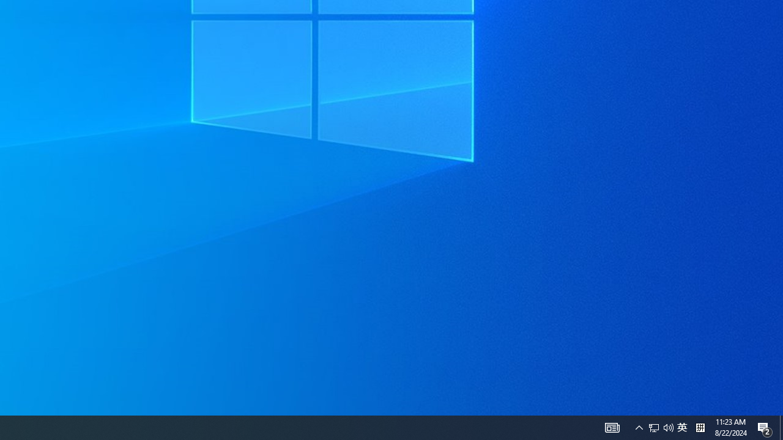 The height and width of the screenshot is (440, 783). What do you see at coordinates (639, 428) in the screenshot?
I see `Notification Chevron` at bounding box center [639, 428].